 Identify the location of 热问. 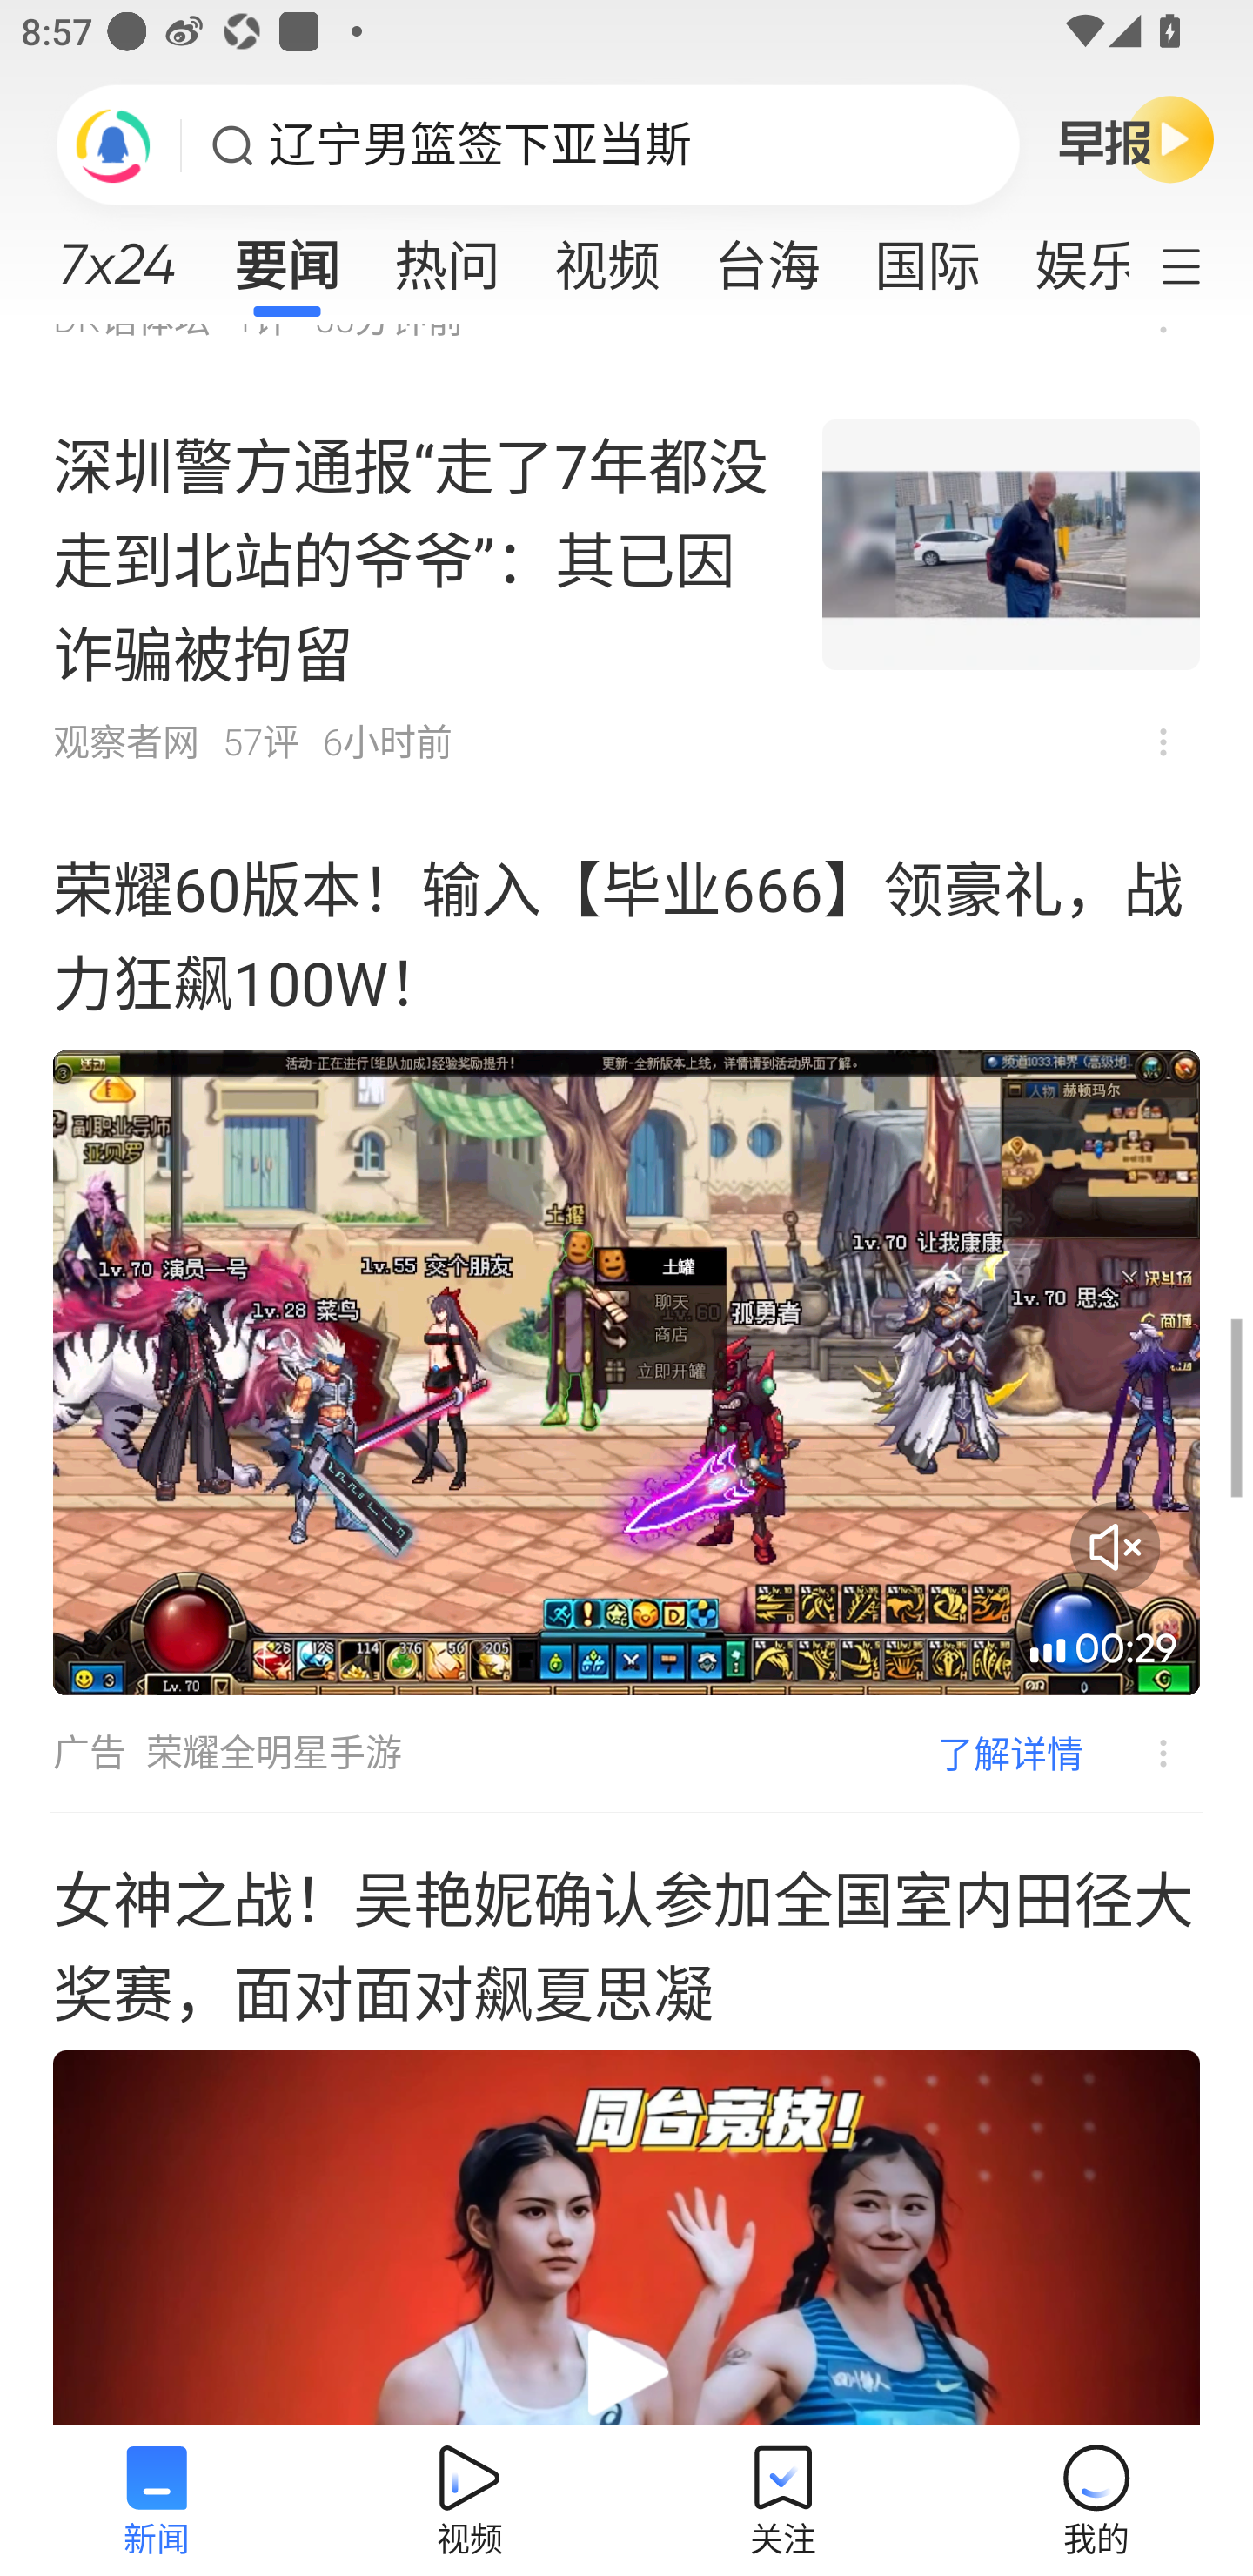
(447, 256).